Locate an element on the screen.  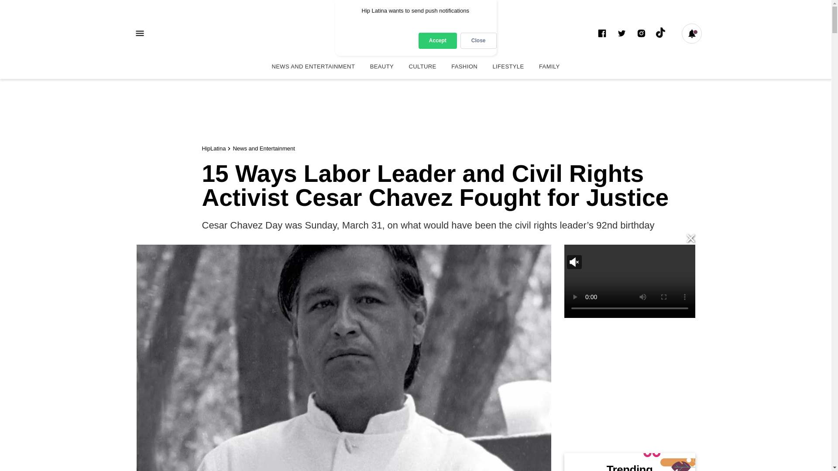
CULTURE is located at coordinates (422, 66).